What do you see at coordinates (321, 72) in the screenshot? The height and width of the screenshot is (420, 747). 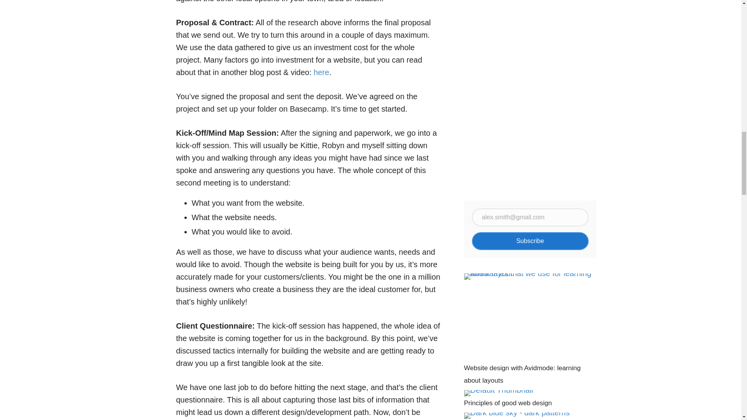 I see `here` at bounding box center [321, 72].